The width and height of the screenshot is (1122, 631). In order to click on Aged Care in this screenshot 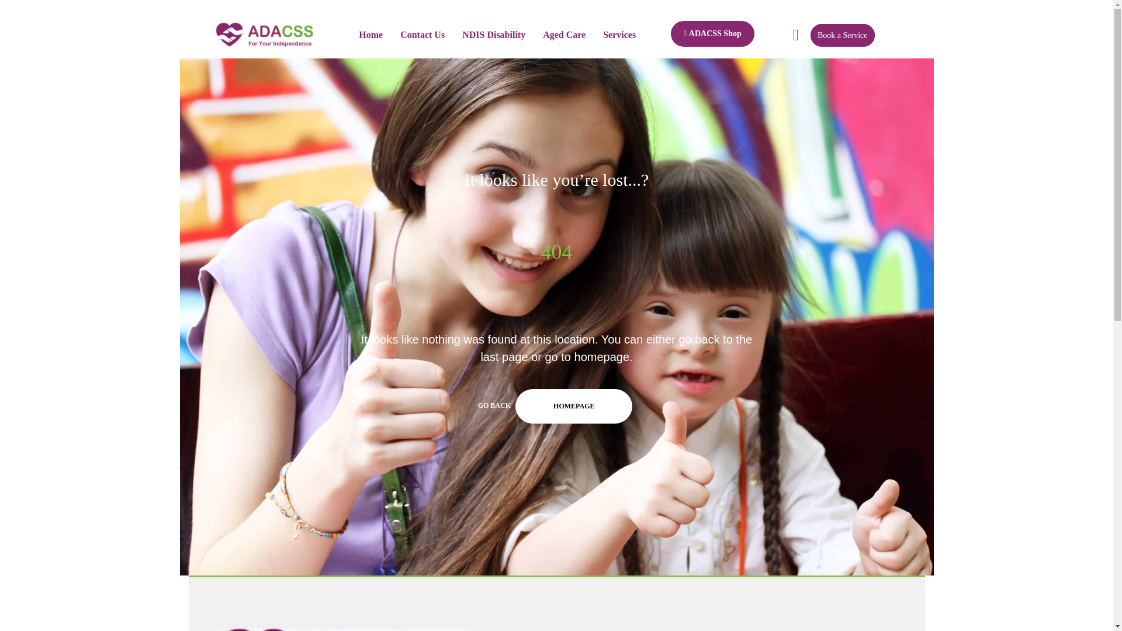, I will do `click(565, 35)`.